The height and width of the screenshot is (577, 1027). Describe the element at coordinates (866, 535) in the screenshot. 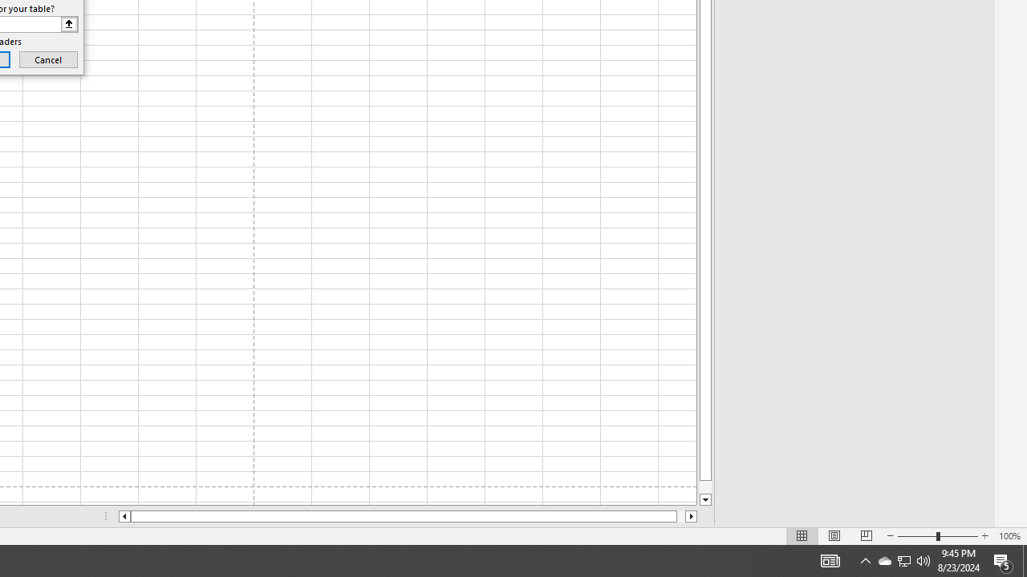

I see `Page Break Preview` at that location.